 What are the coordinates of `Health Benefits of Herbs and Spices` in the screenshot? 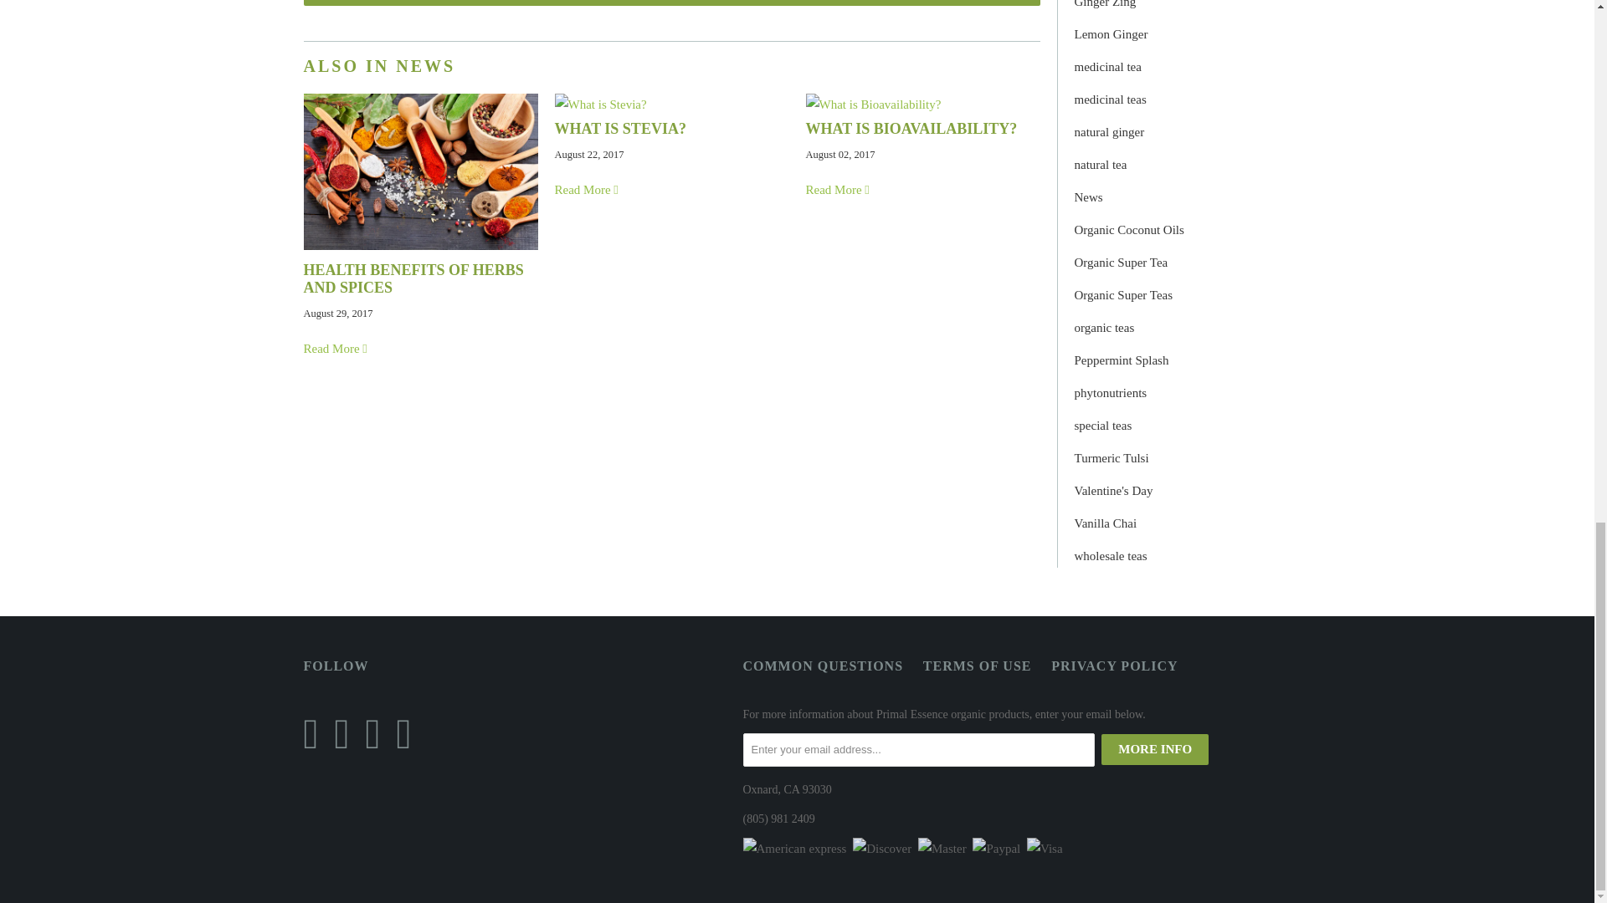 It's located at (336, 349).